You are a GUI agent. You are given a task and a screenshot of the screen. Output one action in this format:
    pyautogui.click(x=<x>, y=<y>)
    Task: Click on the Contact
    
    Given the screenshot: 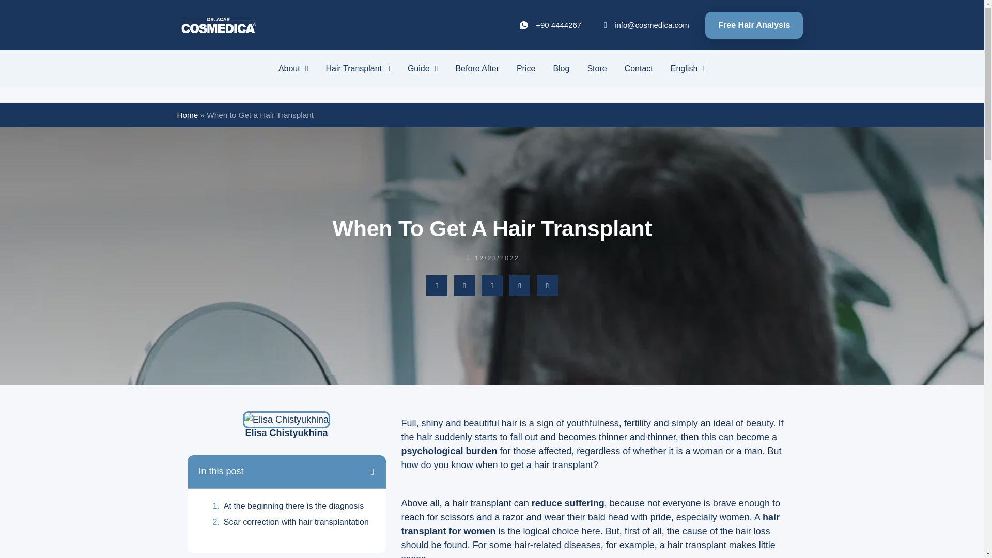 What is the action you would take?
    pyautogui.click(x=639, y=68)
    